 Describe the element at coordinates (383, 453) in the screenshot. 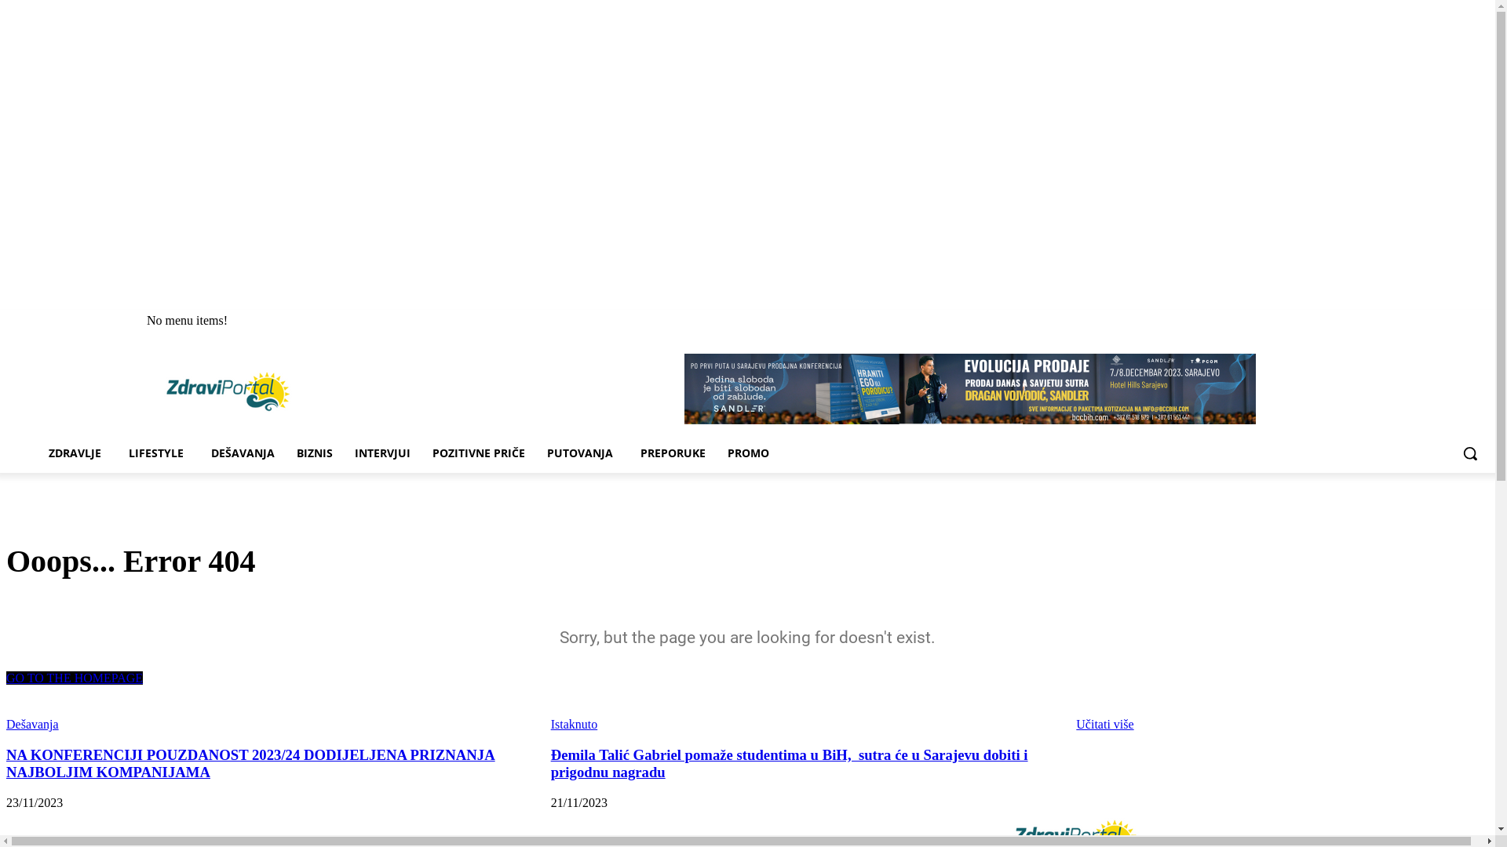

I see `INTERVJUI` at that location.